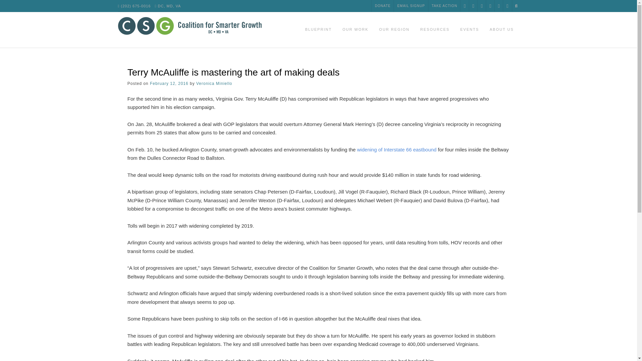 This screenshot has width=642, height=361. What do you see at coordinates (411, 6) in the screenshot?
I see `EMAIL SIGNUP` at bounding box center [411, 6].